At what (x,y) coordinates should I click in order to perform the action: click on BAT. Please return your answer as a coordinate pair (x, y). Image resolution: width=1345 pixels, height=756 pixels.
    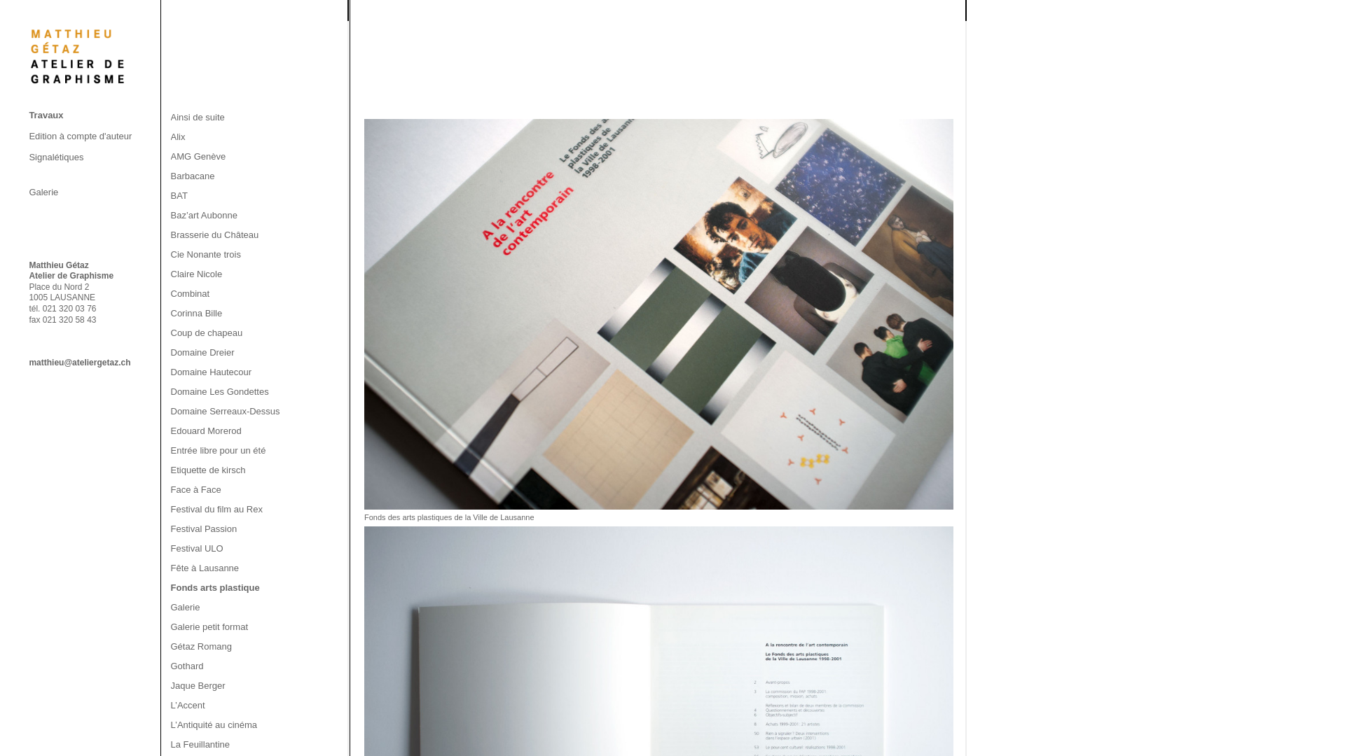
    Looking at the image, I should click on (179, 196).